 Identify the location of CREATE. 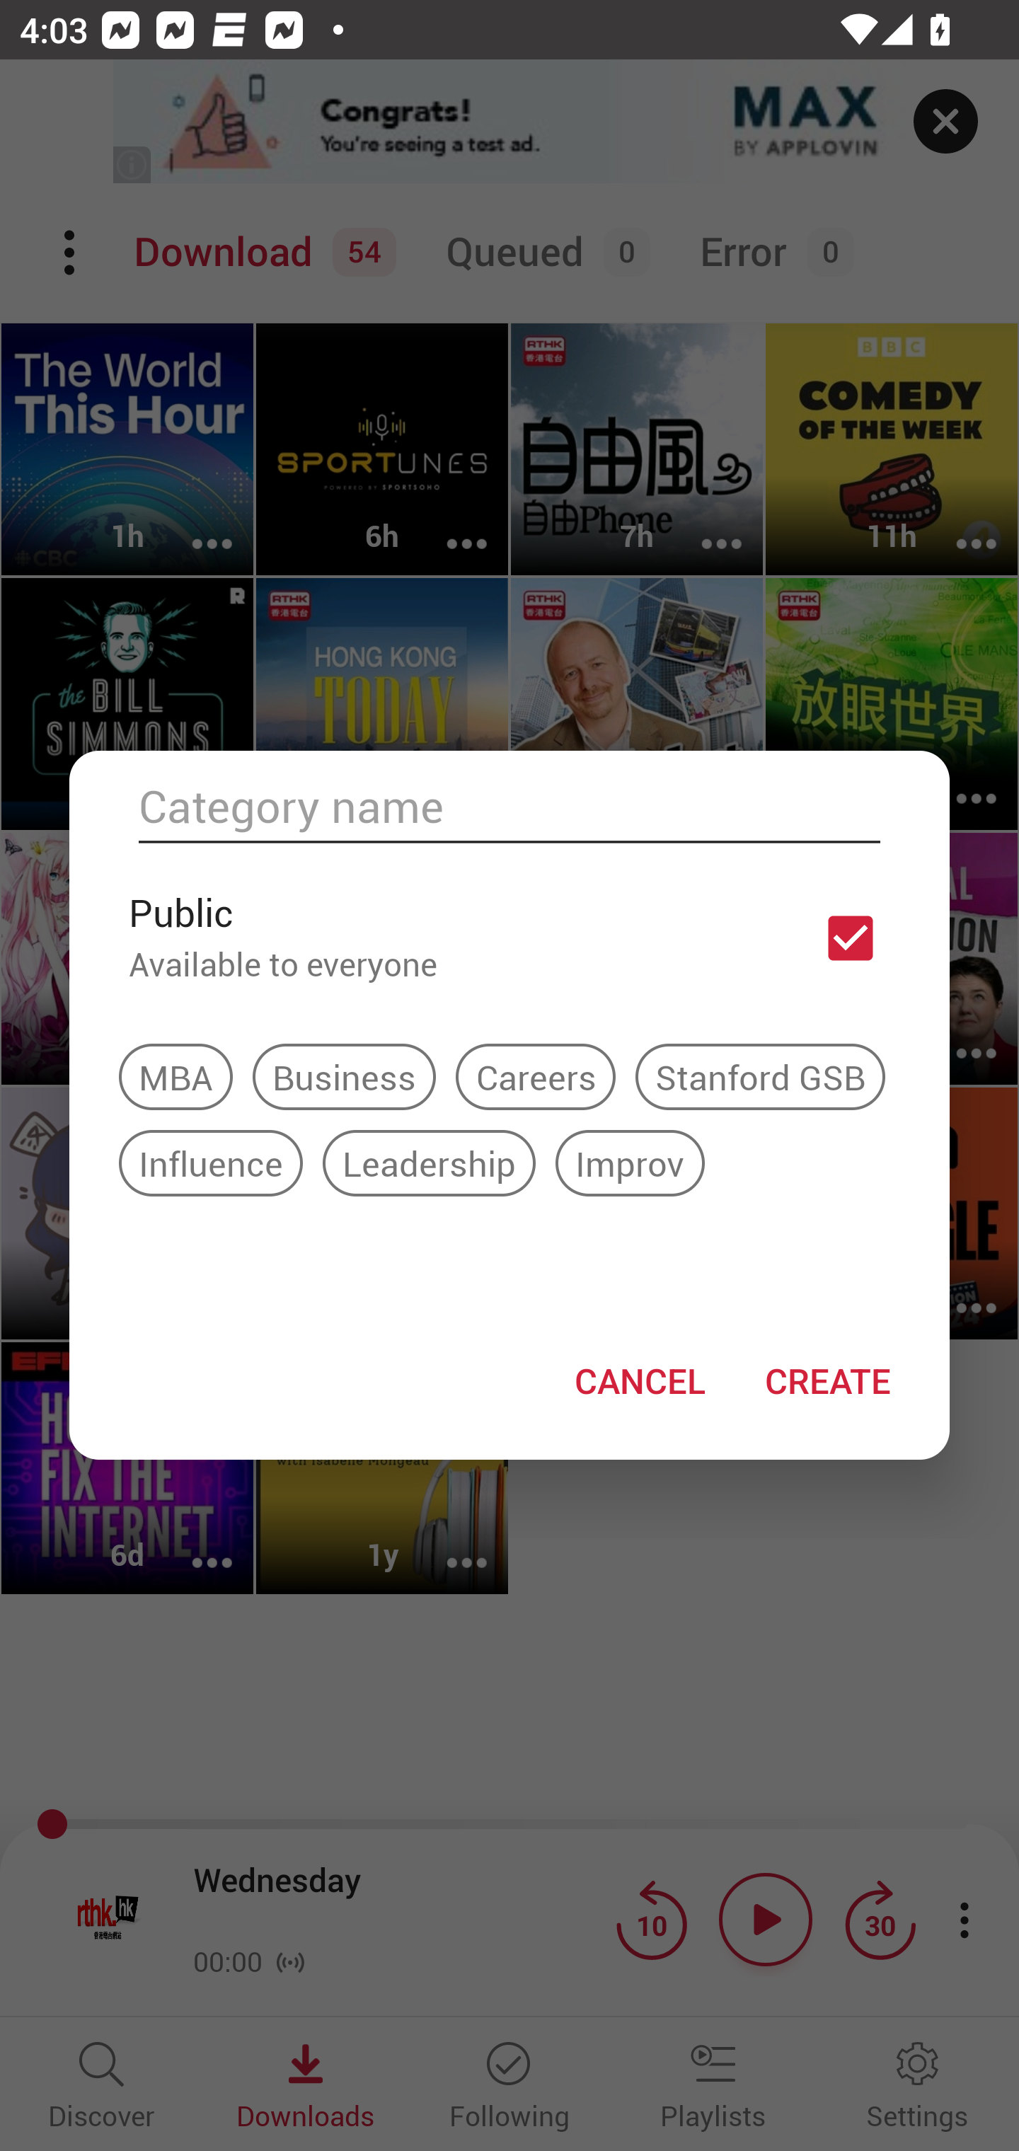
(827, 1380).